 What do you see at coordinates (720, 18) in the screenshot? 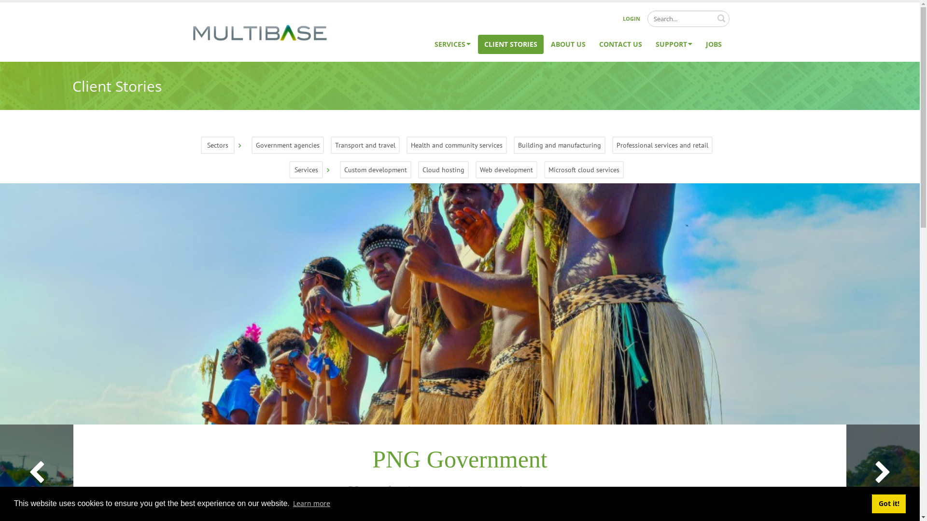
I see `Clear search text` at bounding box center [720, 18].